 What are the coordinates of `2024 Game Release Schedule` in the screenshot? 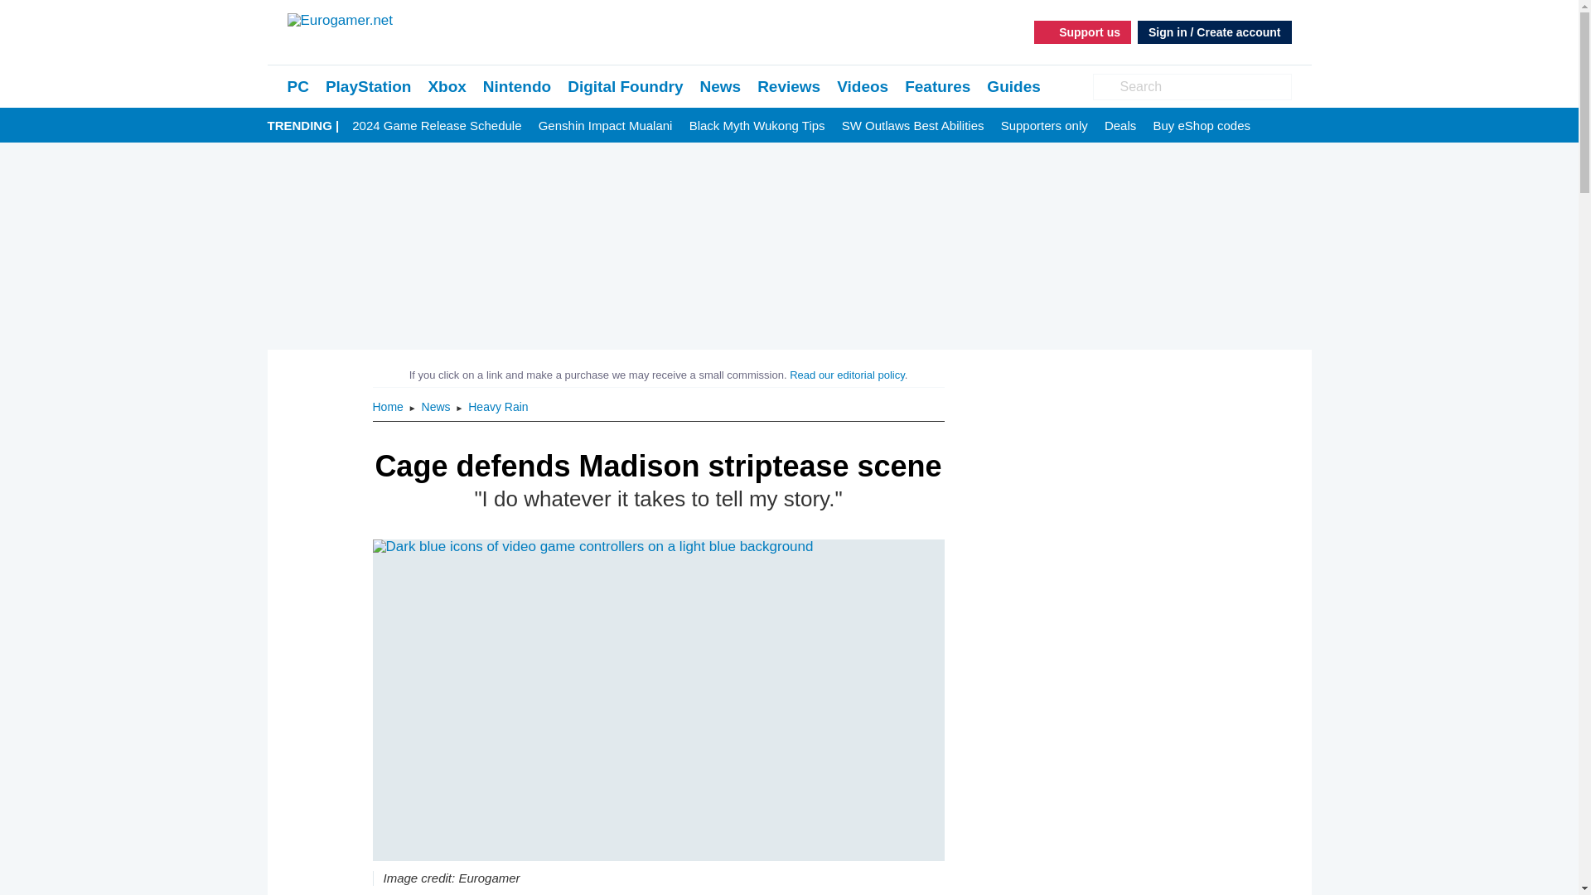 It's located at (436, 126).